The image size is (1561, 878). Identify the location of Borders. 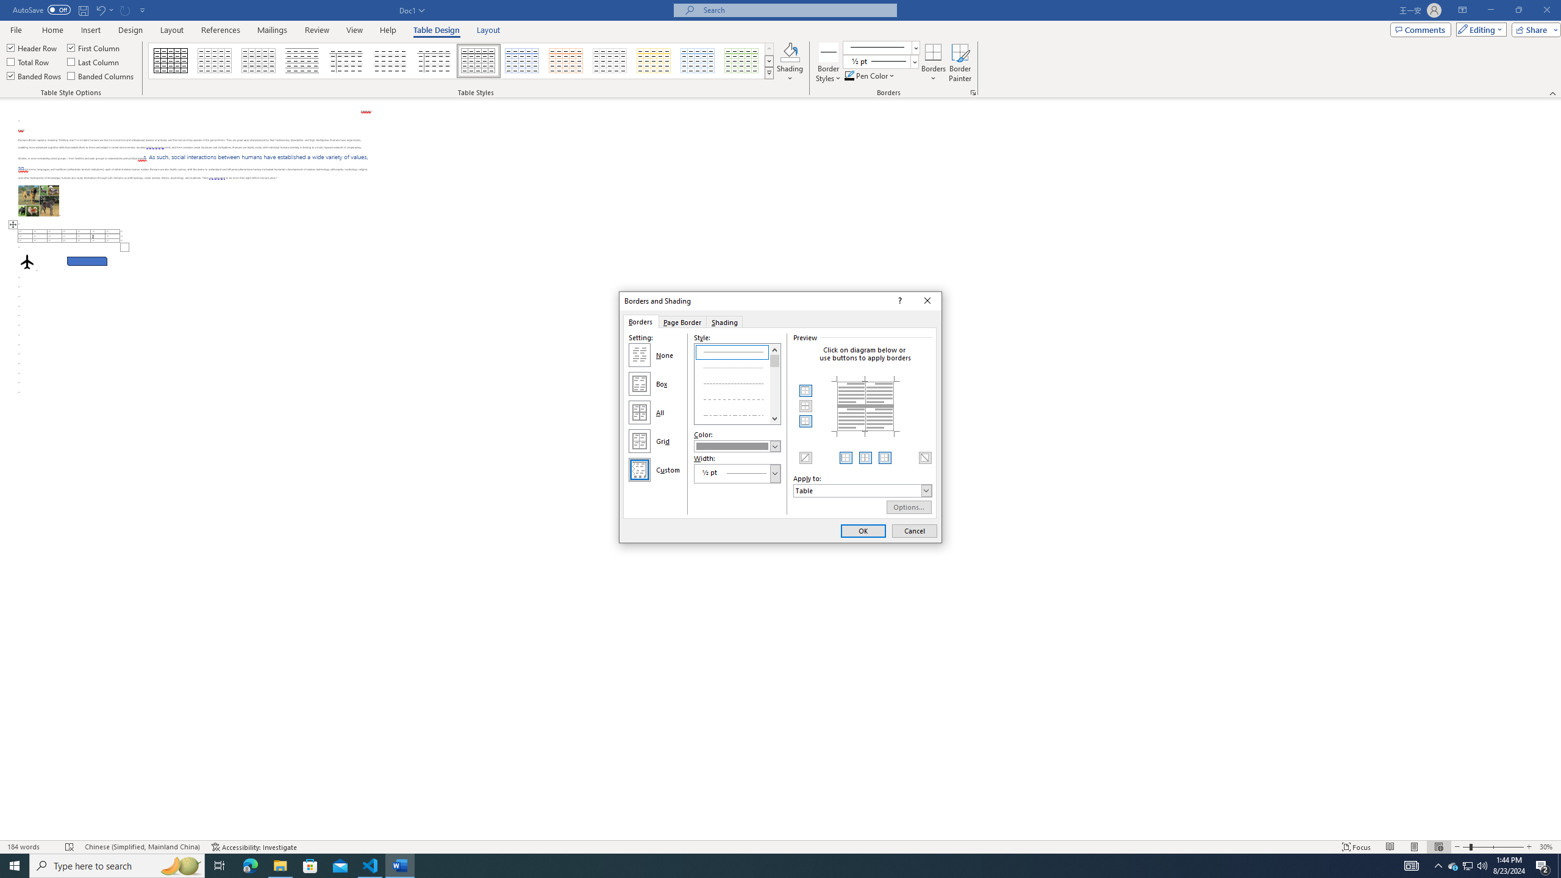
(933, 52).